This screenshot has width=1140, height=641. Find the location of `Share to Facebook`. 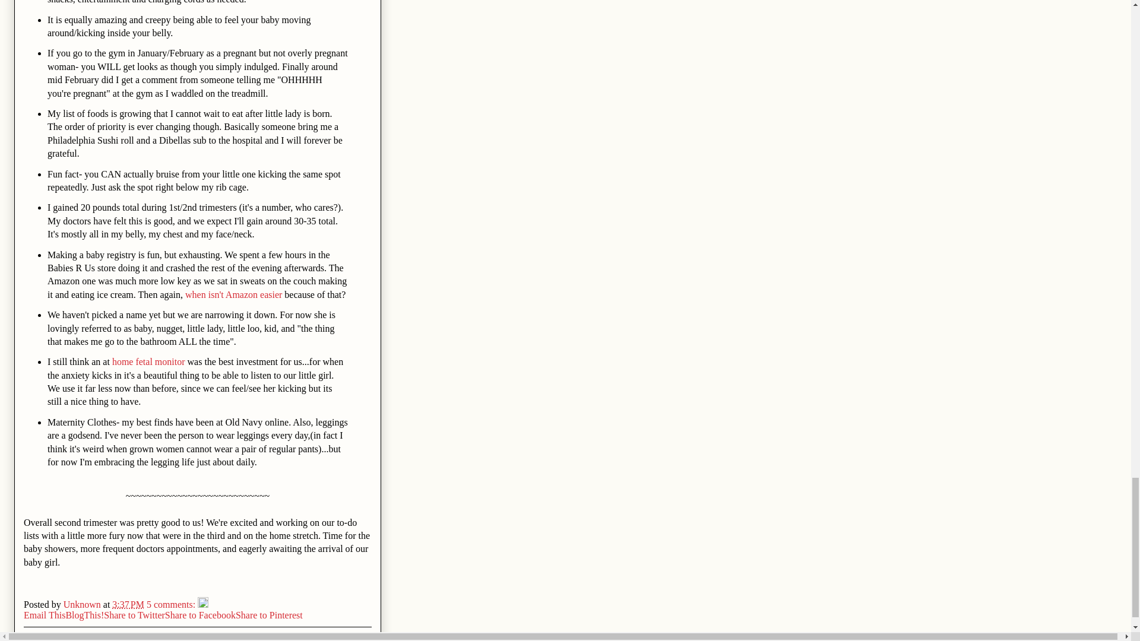

Share to Facebook is located at coordinates (201, 615).